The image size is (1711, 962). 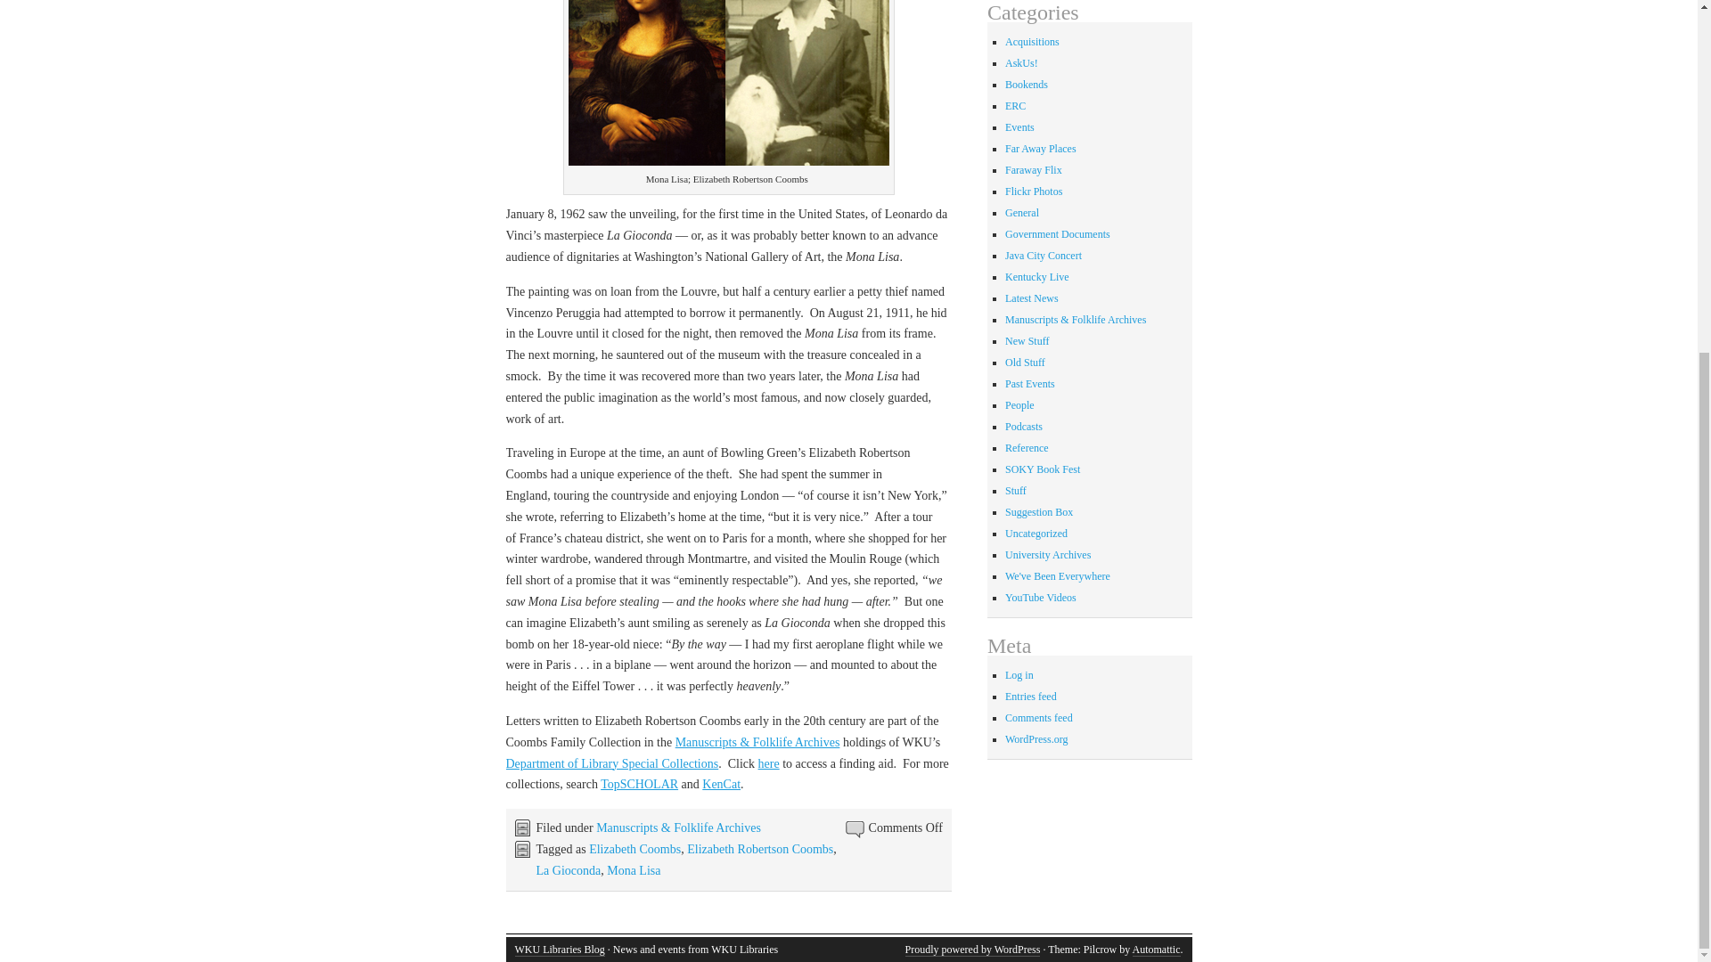 What do you see at coordinates (1015, 106) in the screenshot?
I see `ERC` at bounding box center [1015, 106].